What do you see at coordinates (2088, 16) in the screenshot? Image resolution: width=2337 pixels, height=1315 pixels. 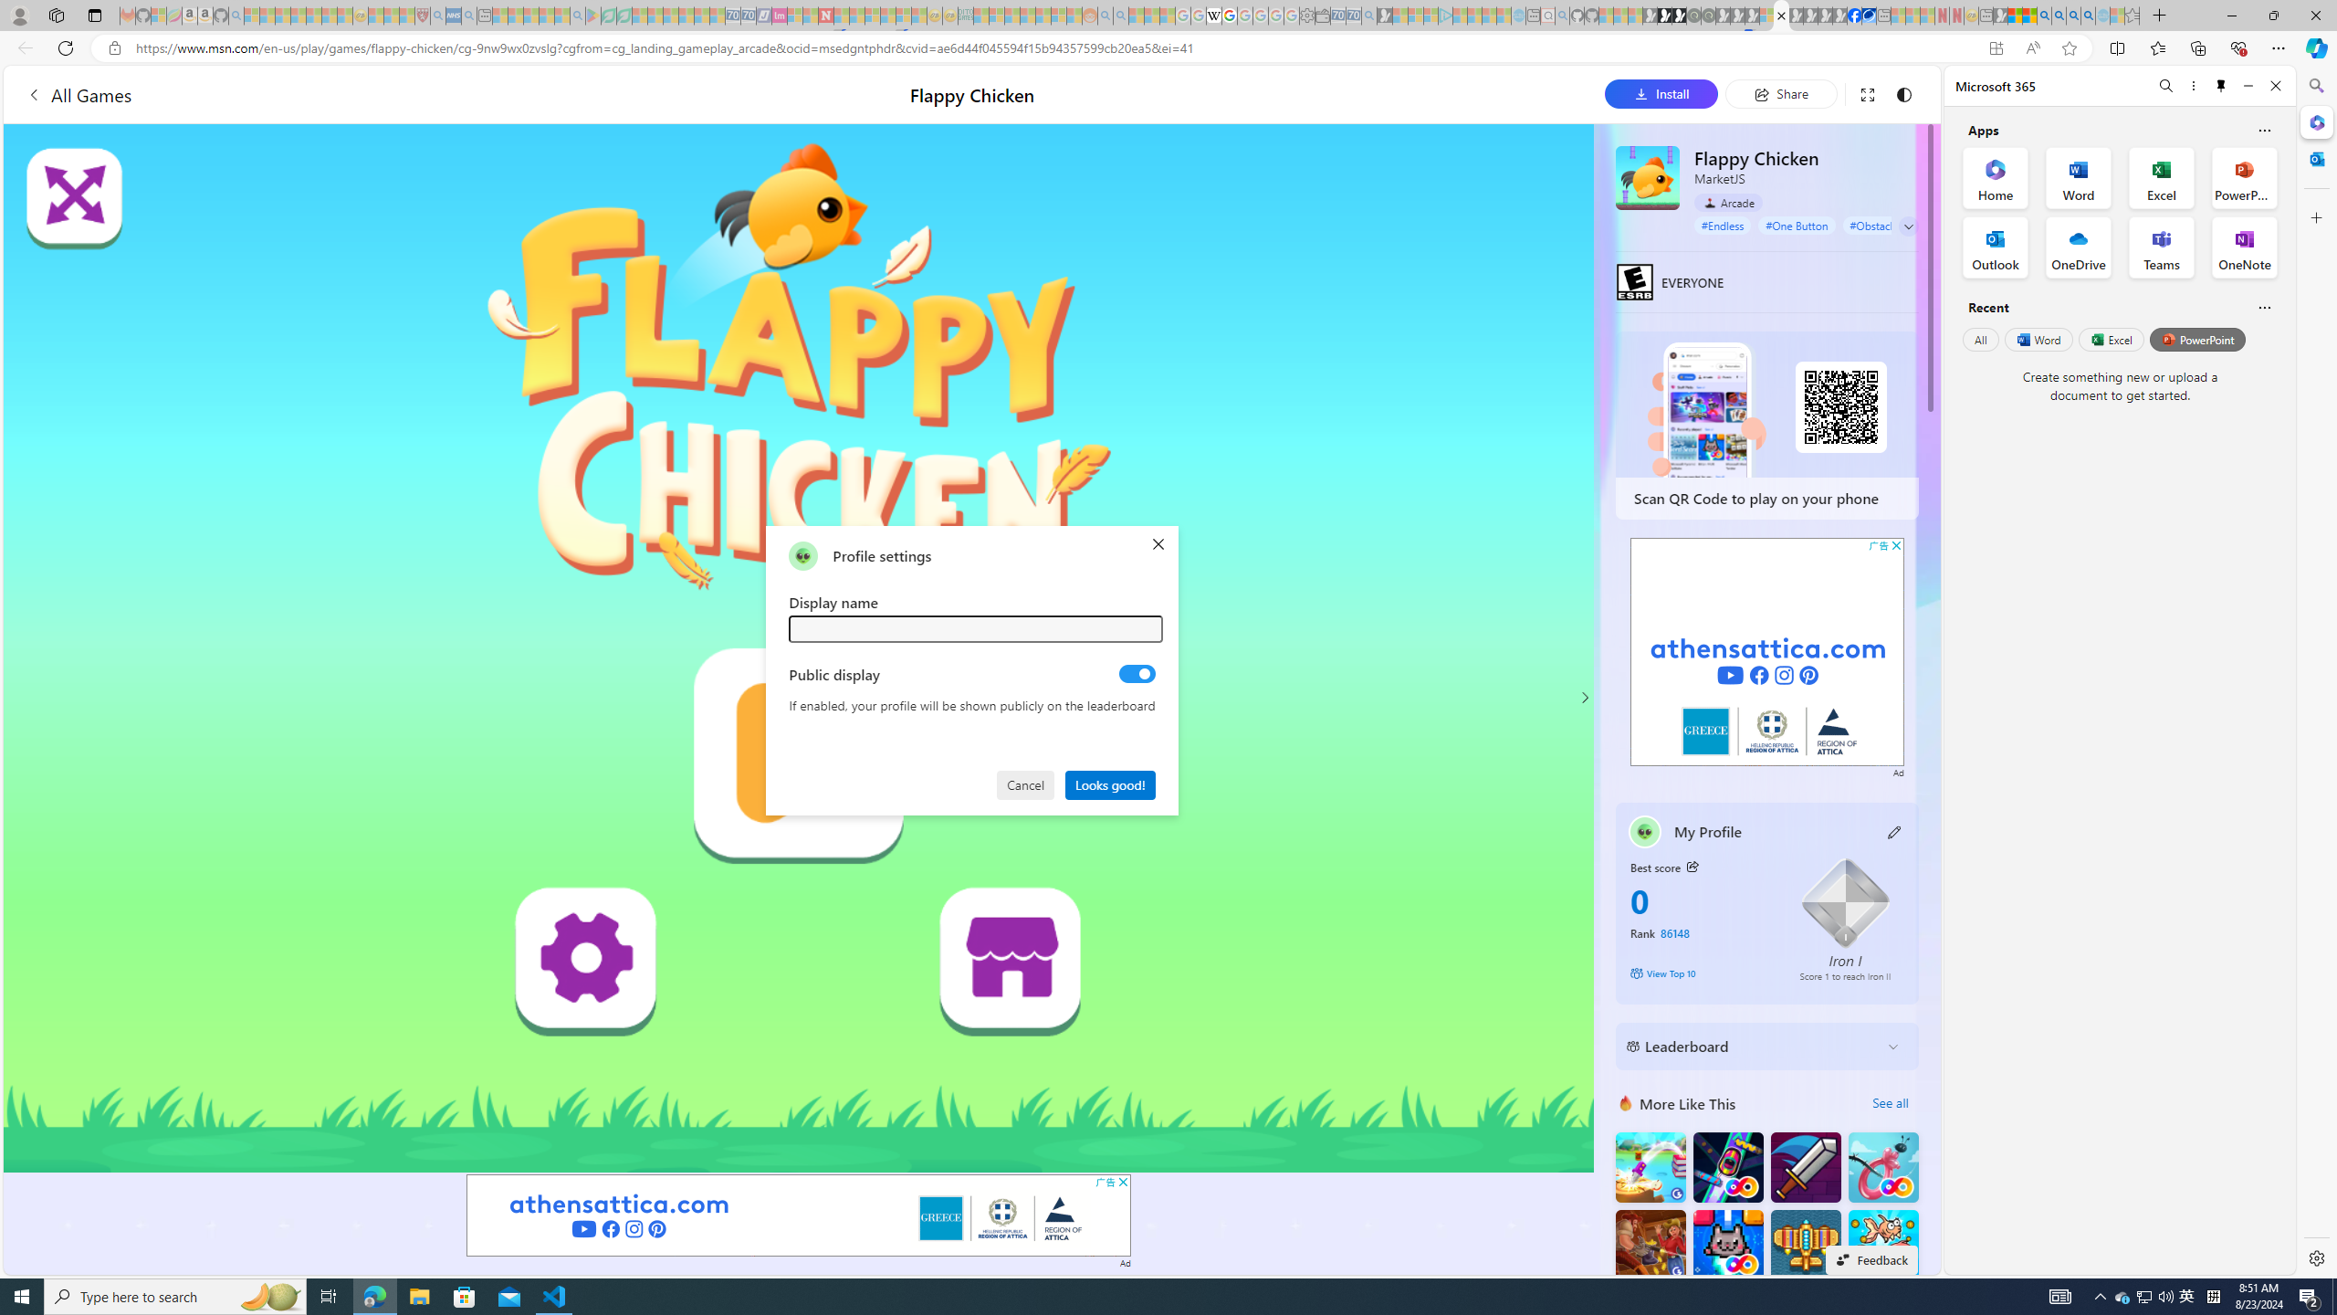 I see `Google Chrome Internet Browser Download - Search Images` at bounding box center [2088, 16].